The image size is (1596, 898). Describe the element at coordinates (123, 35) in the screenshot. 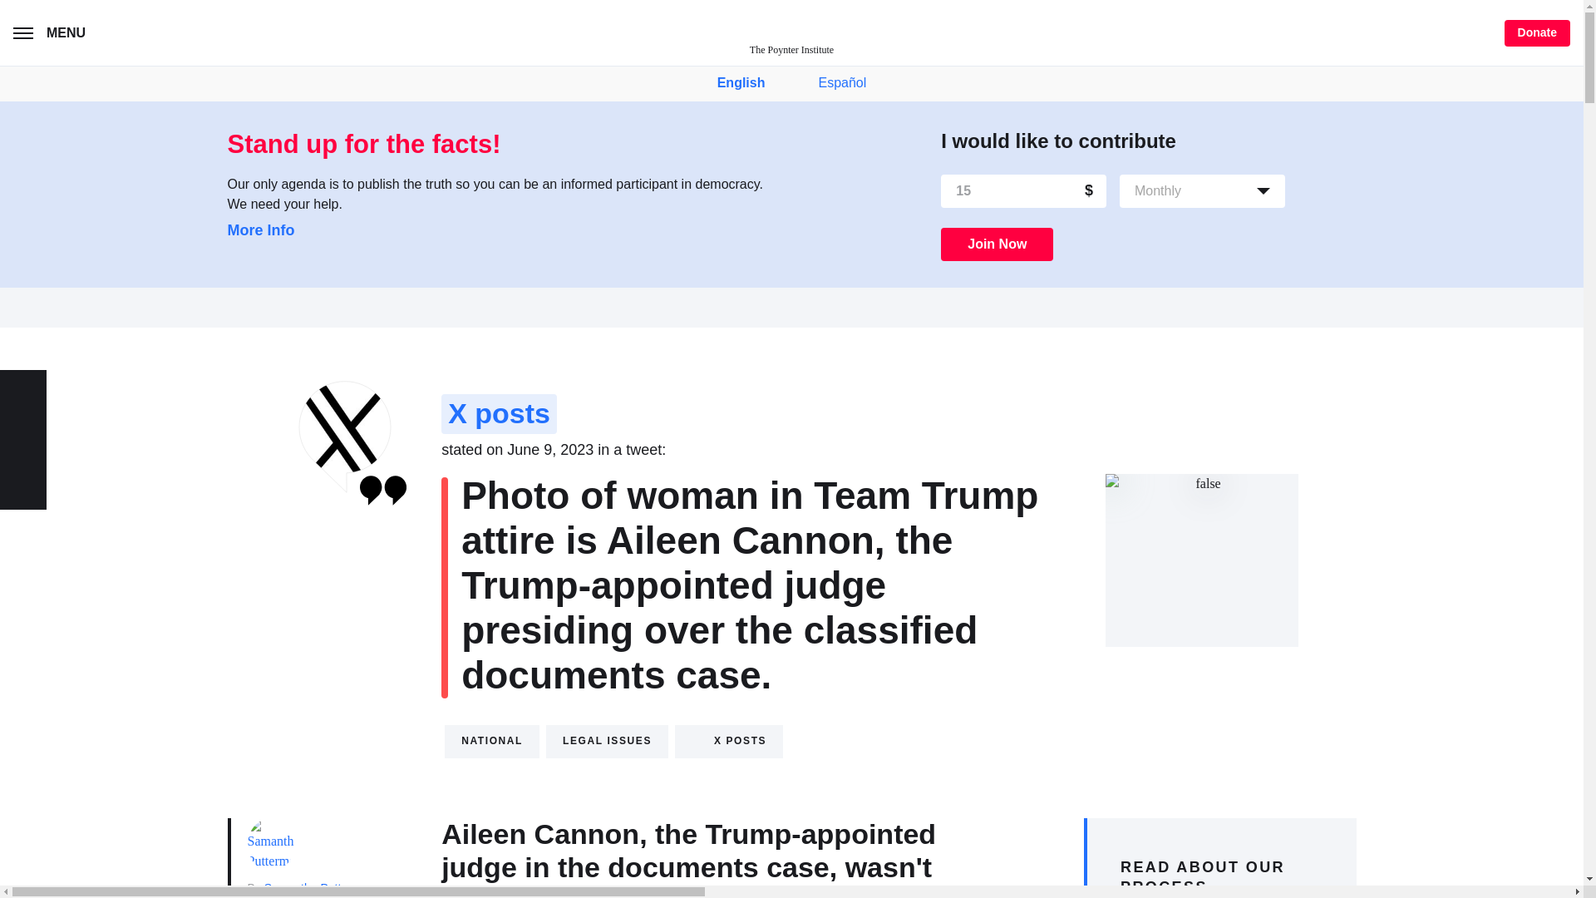

I see `Search` at that location.